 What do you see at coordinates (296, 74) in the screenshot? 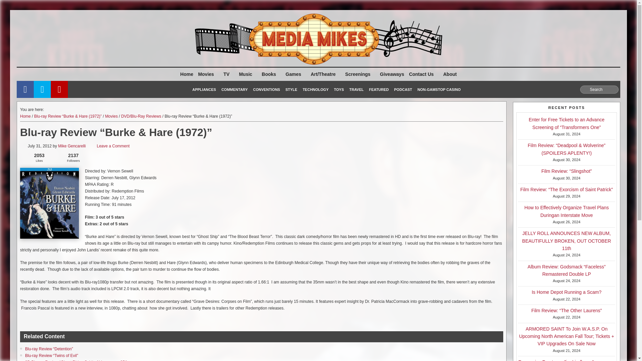
I see `Games` at bounding box center [296, 74].